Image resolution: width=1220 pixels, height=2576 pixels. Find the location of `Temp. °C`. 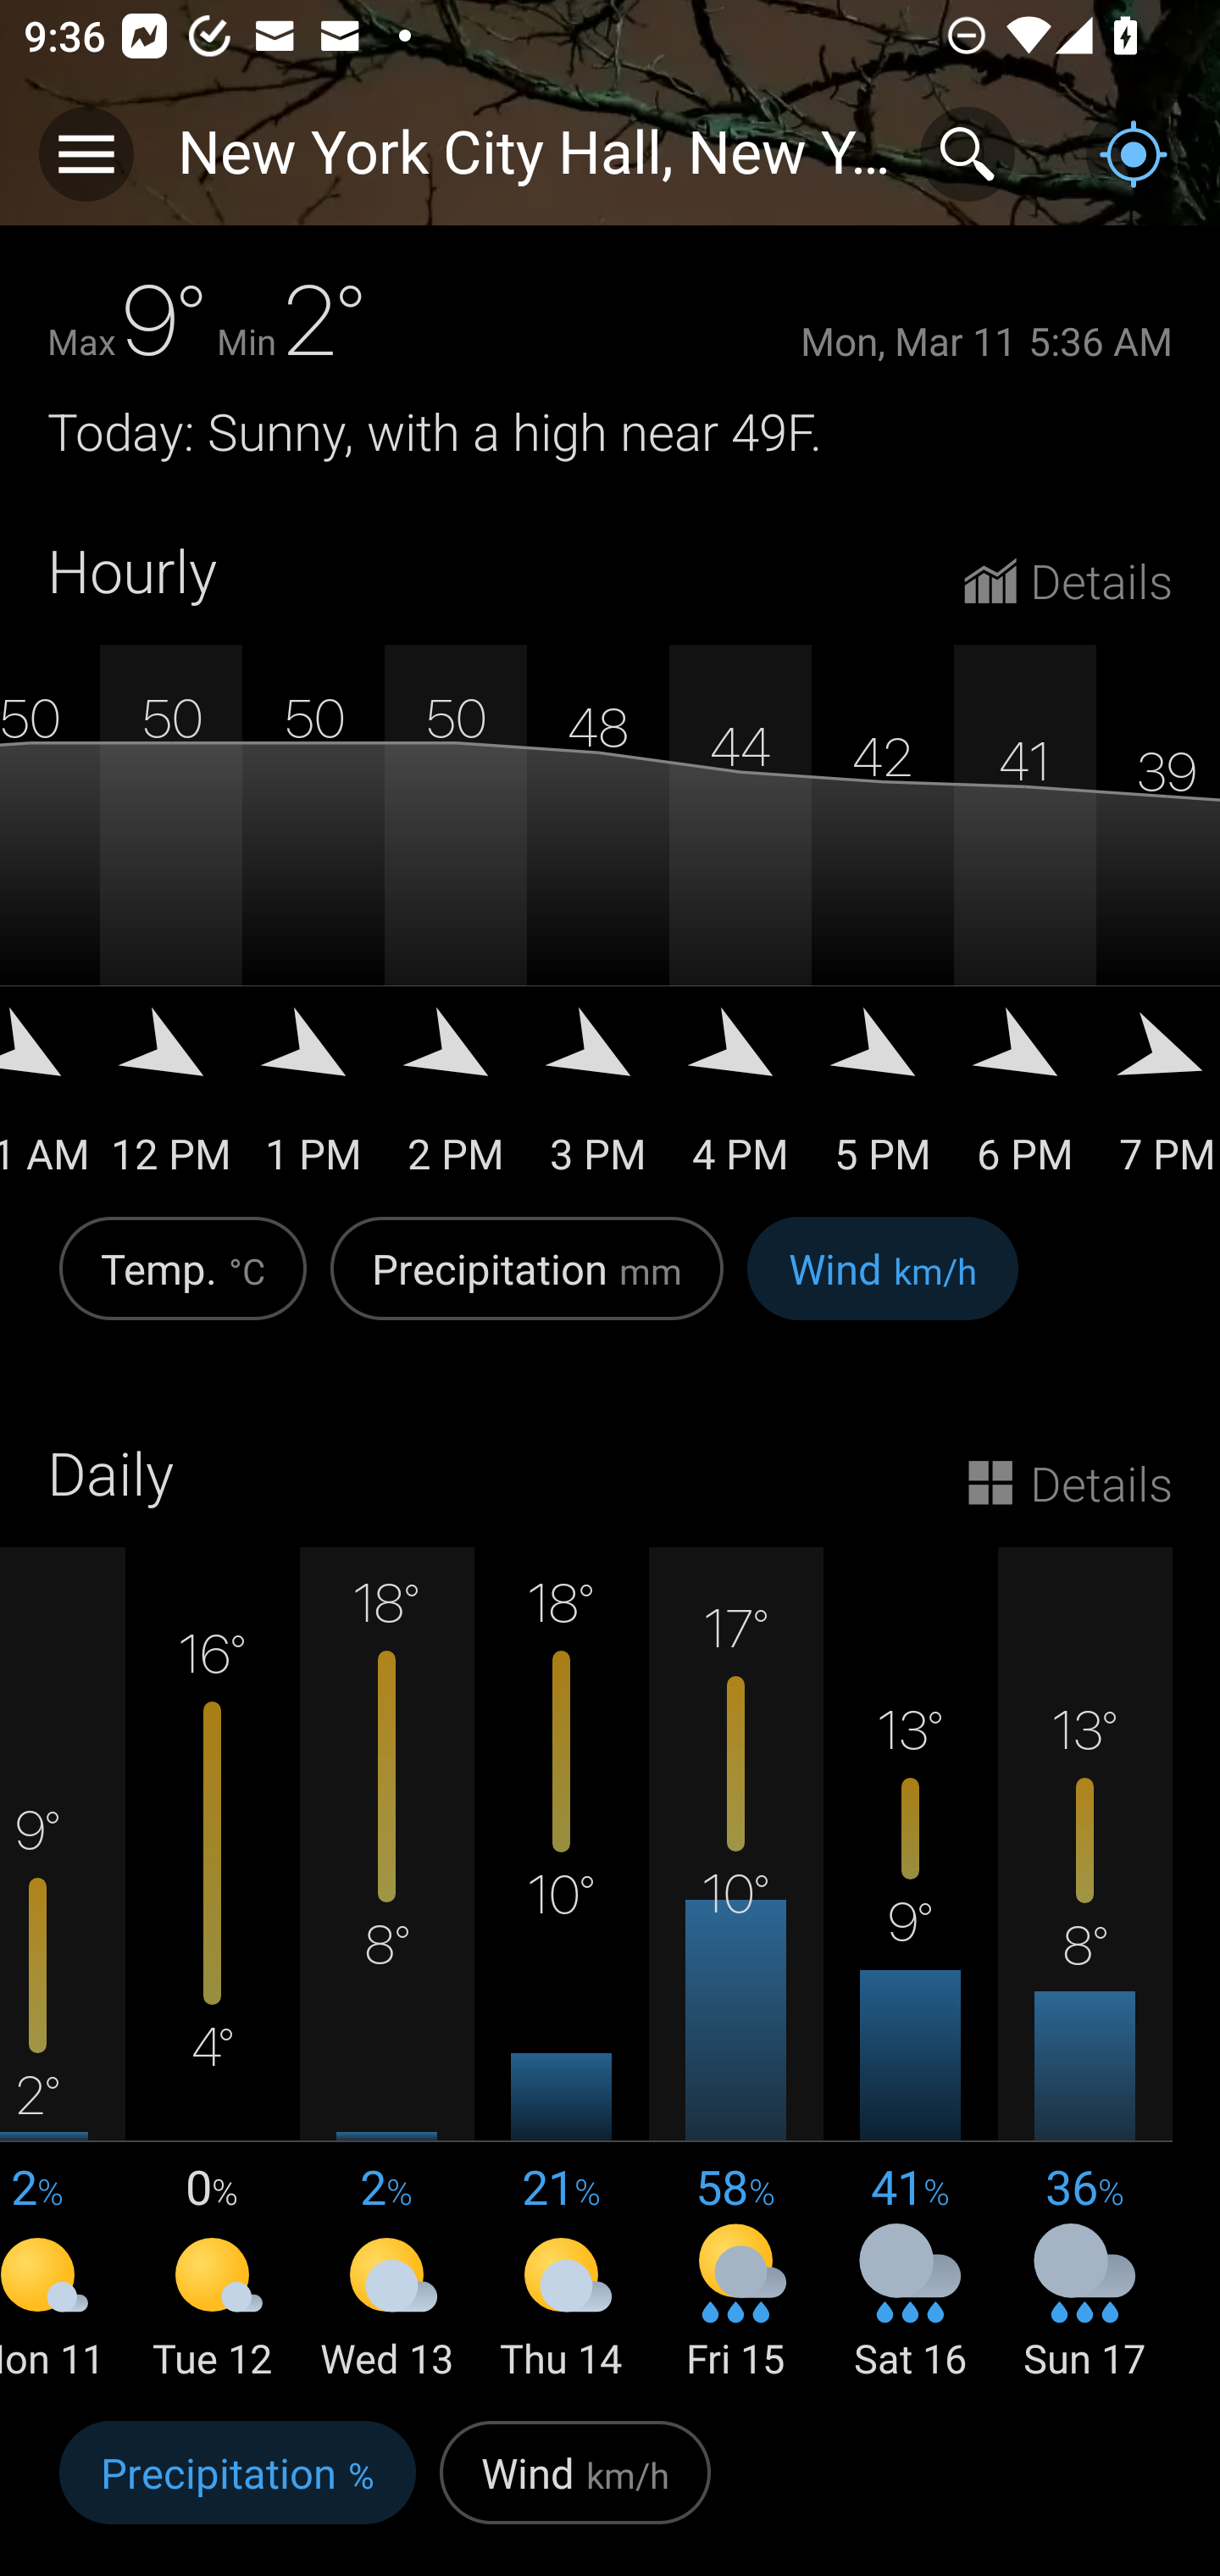

Temp. °C is located at coordinates (183, 1286).